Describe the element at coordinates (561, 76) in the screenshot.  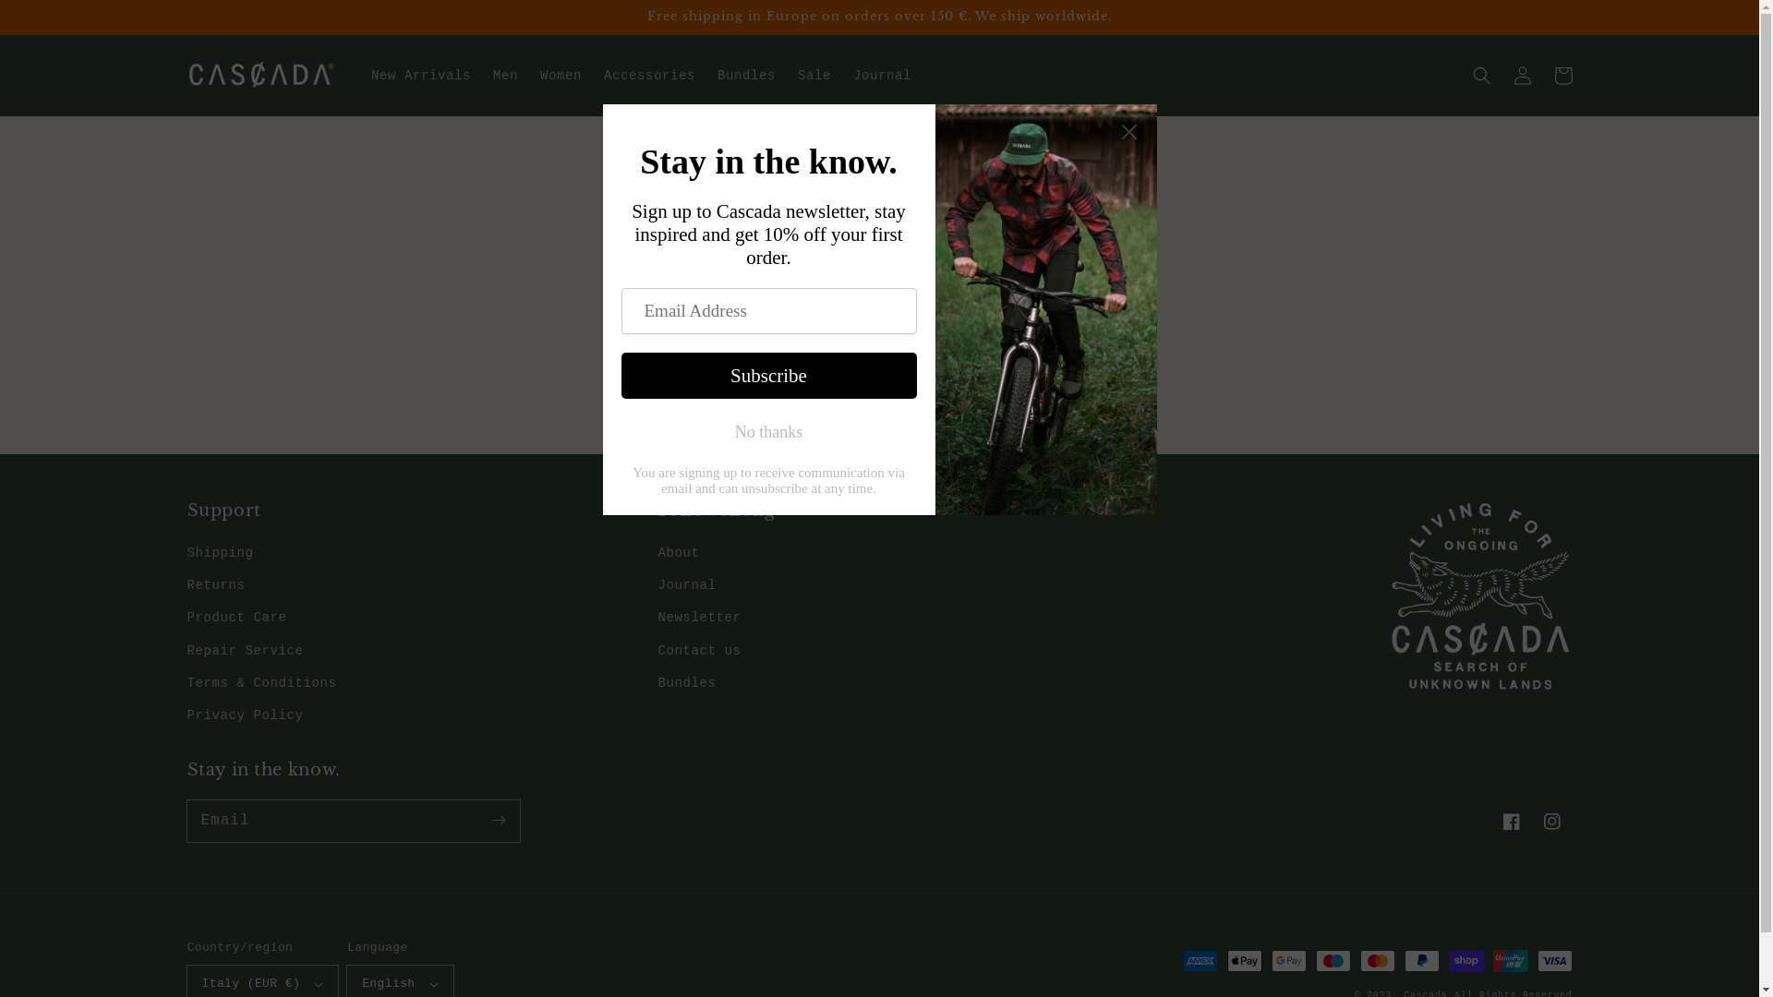
I see `Women` at that location.